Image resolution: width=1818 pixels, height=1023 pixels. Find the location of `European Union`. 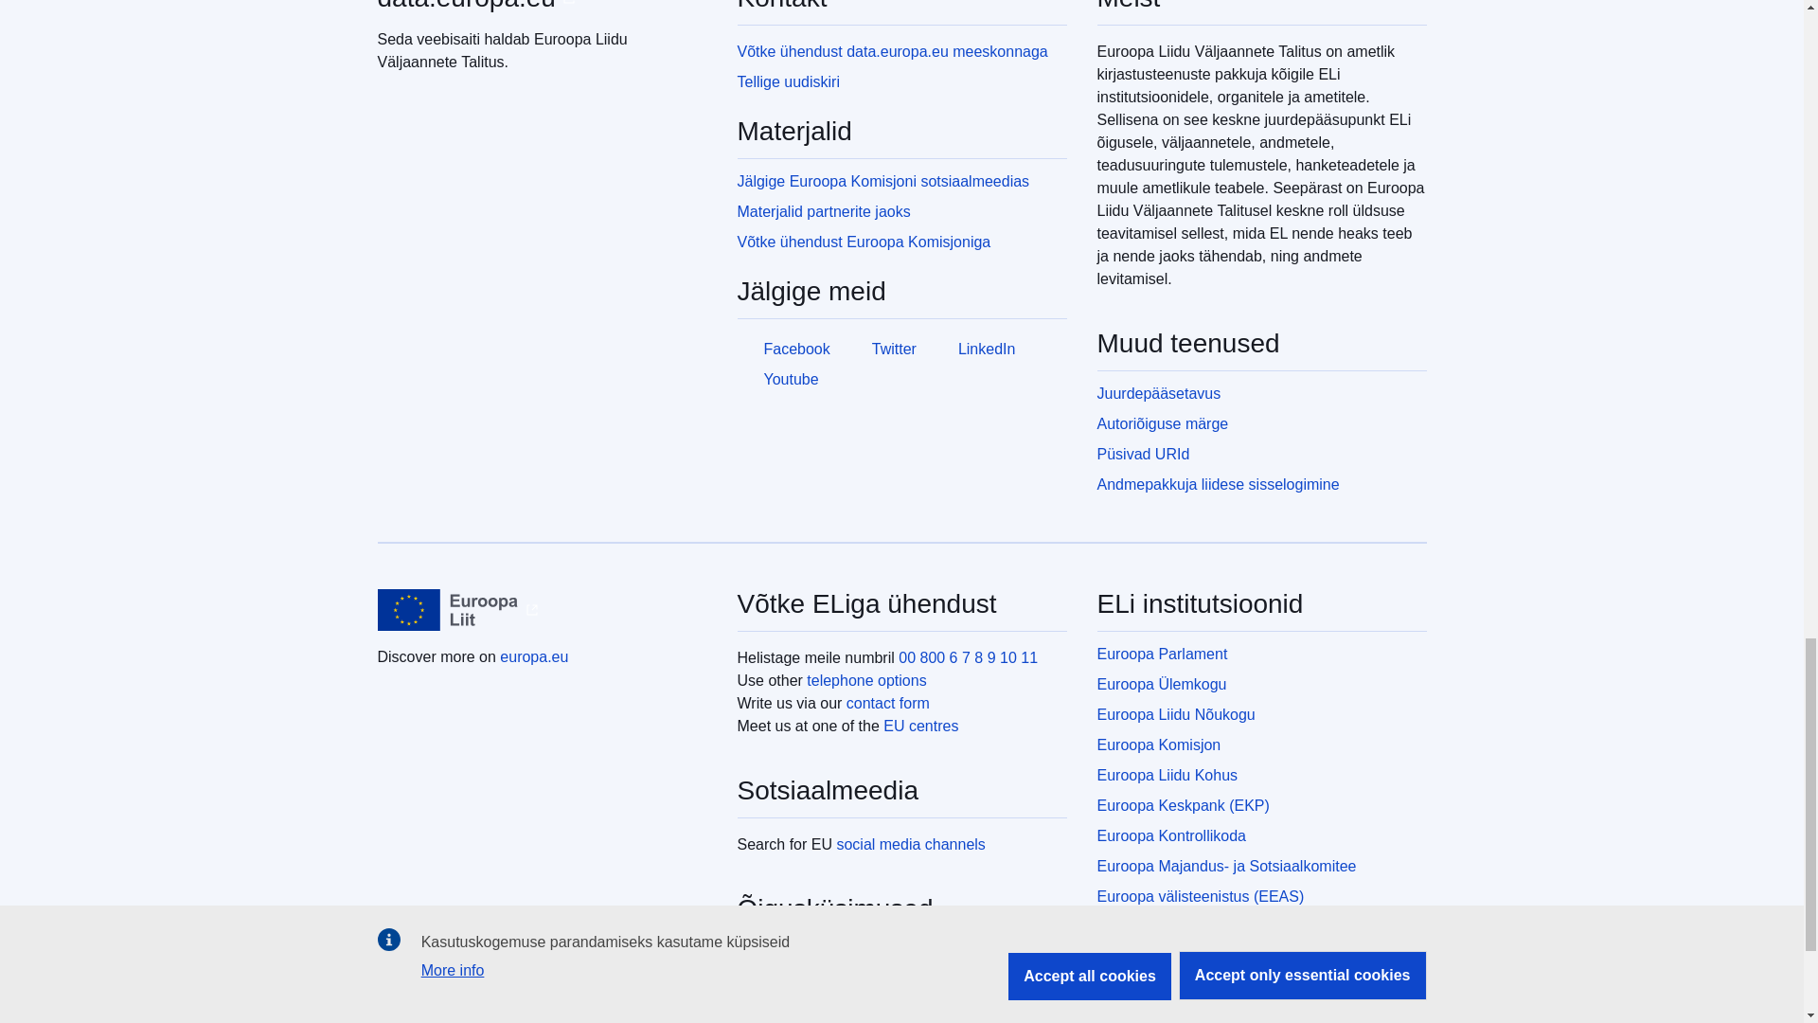

European Union is located at coordinates (447, 610).